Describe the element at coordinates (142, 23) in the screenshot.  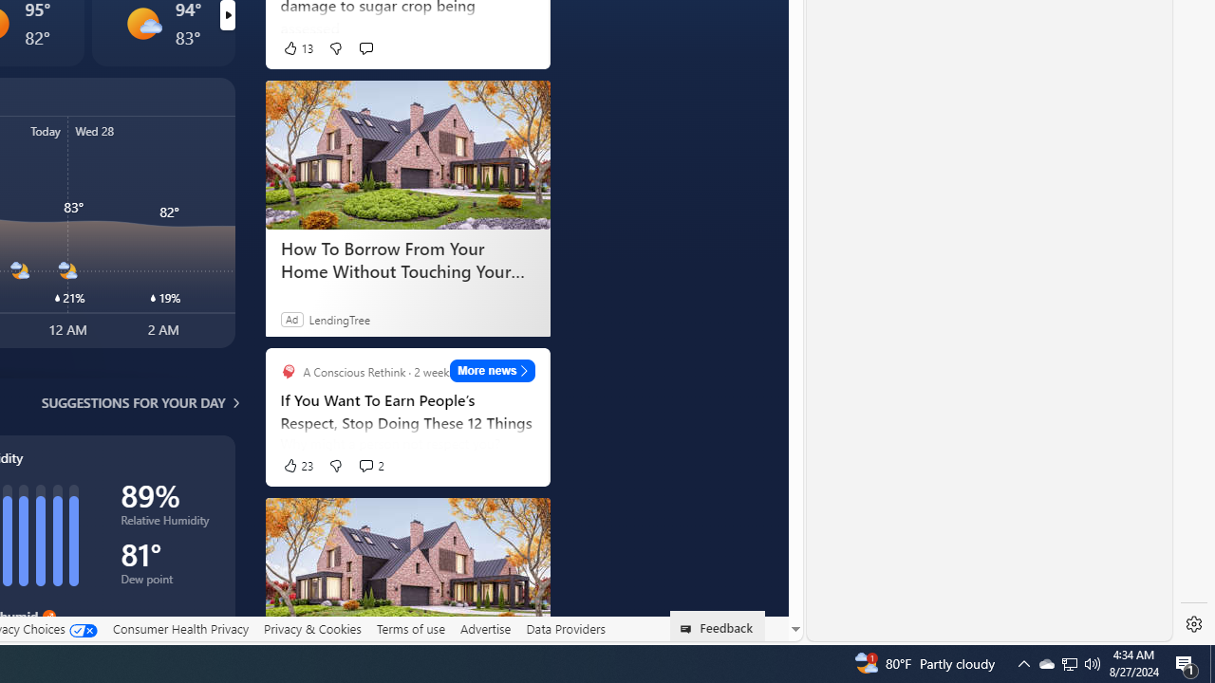
I see `Mostly sunny` at that location.